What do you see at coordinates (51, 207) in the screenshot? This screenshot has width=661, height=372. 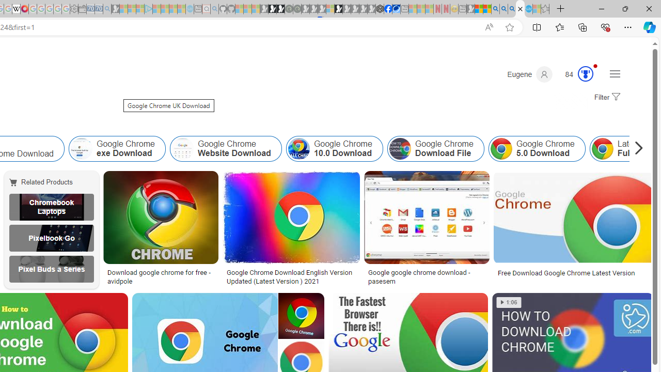 I see `Chromebook Laptops` at bounding box center [51, 207].